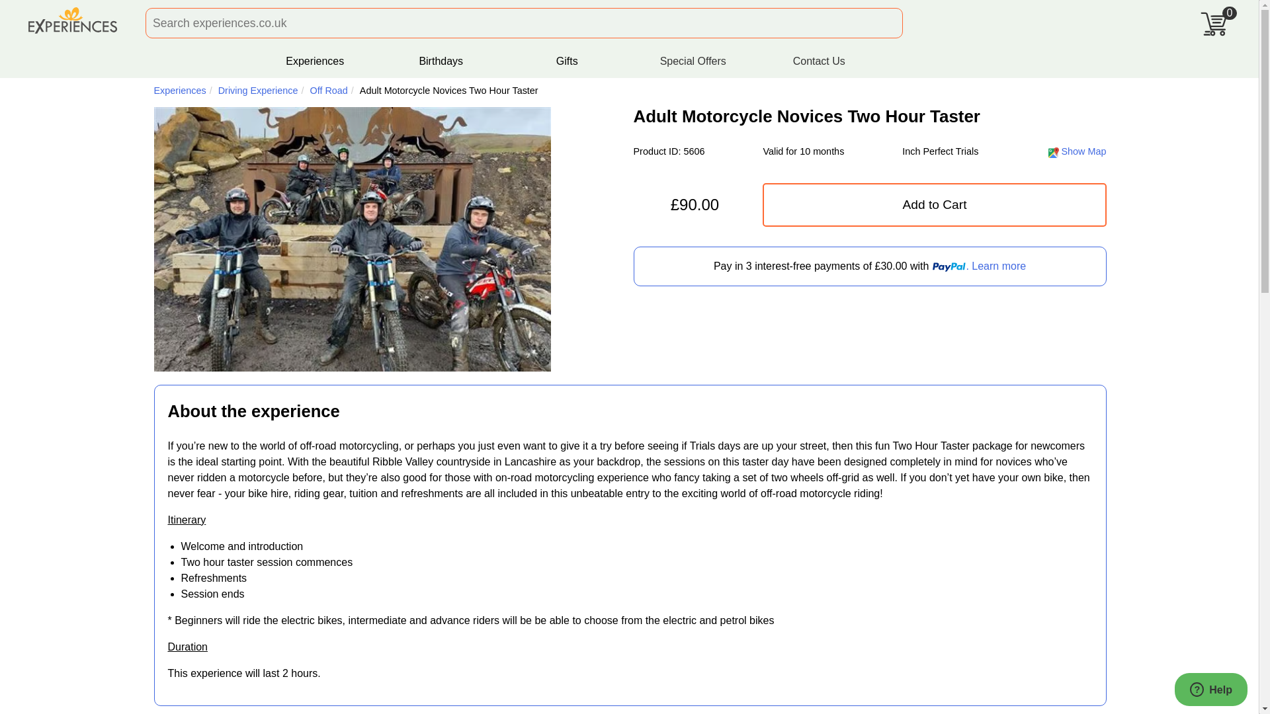  Describe the element at coordinates (819, 61) in the screenshot. I see `Contact Us` at that location.